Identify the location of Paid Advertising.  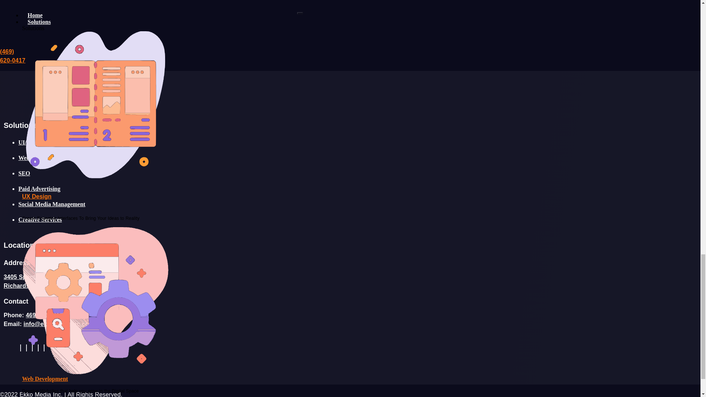
(39, 189).